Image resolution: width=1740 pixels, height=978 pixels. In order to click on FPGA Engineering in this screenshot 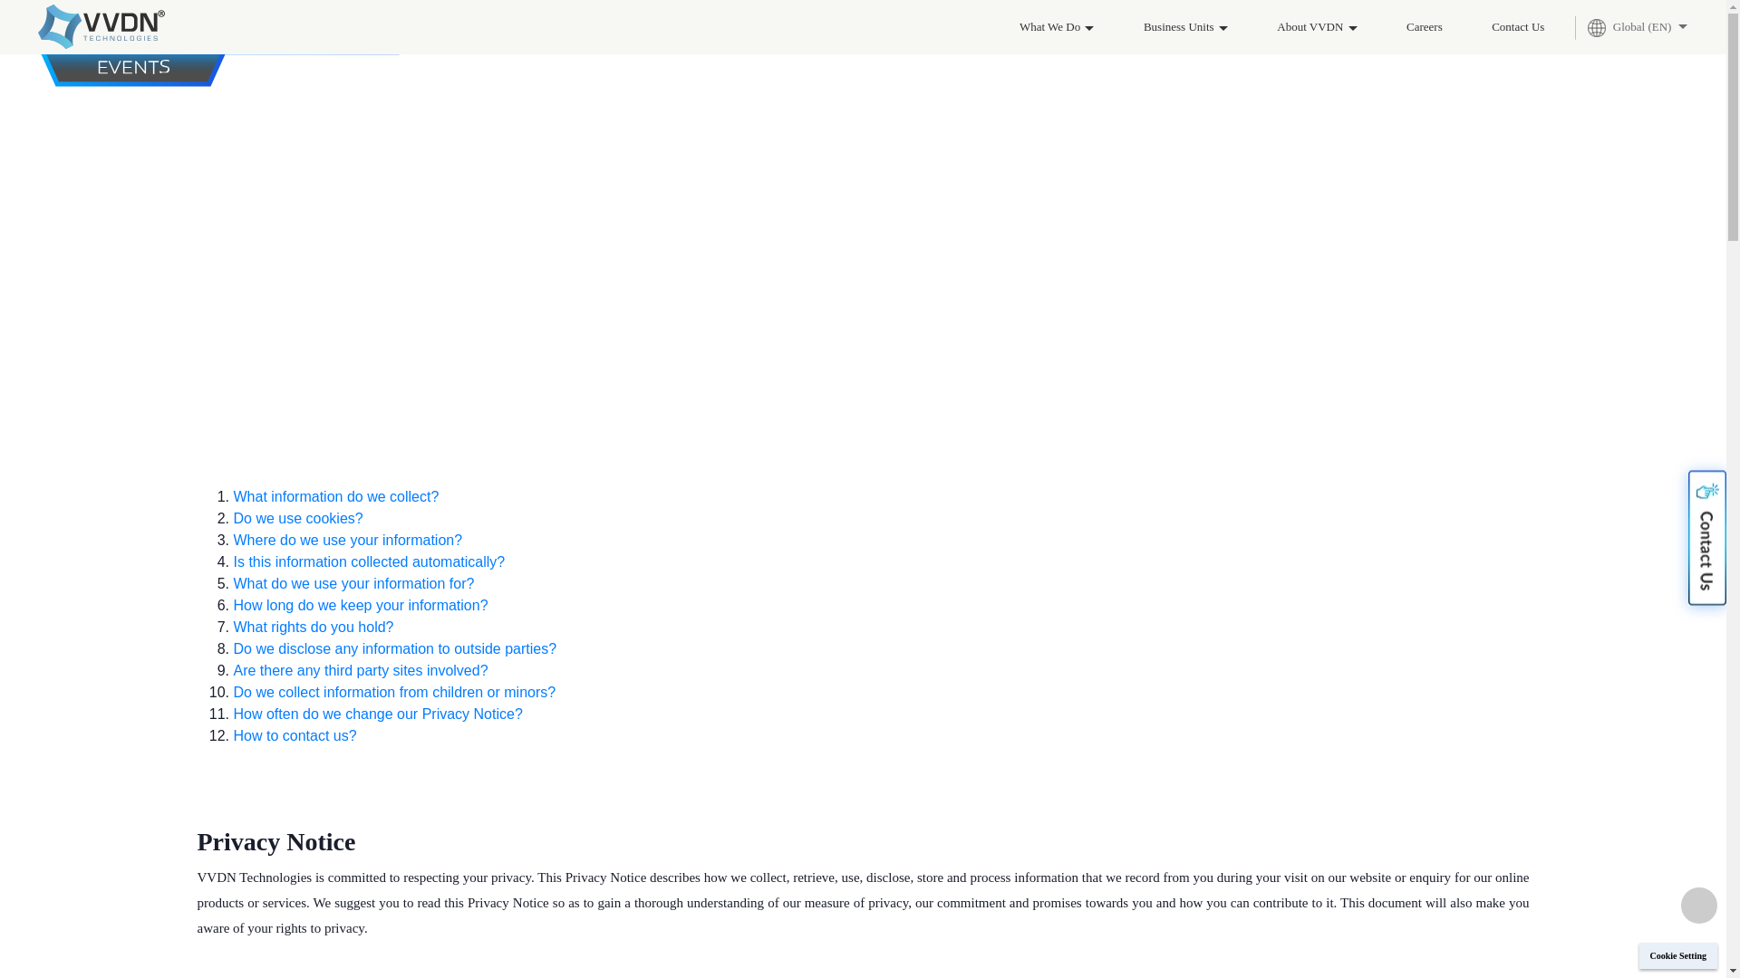, I will do `click(639, 68)`.